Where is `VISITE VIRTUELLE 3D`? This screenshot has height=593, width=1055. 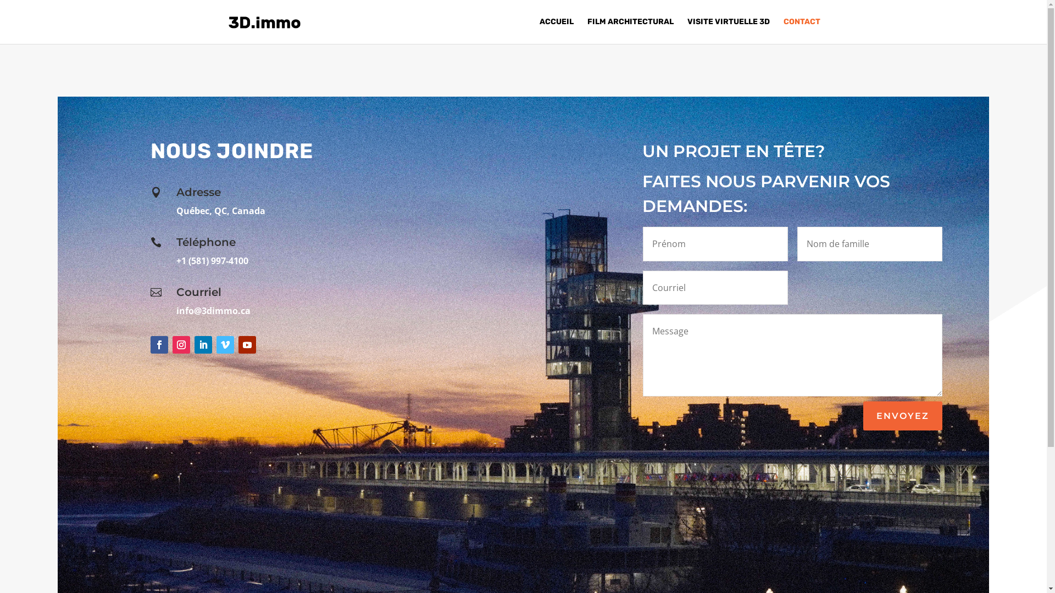 VISITE VIRTUELLE 3D is located at coordinates (728, 31).